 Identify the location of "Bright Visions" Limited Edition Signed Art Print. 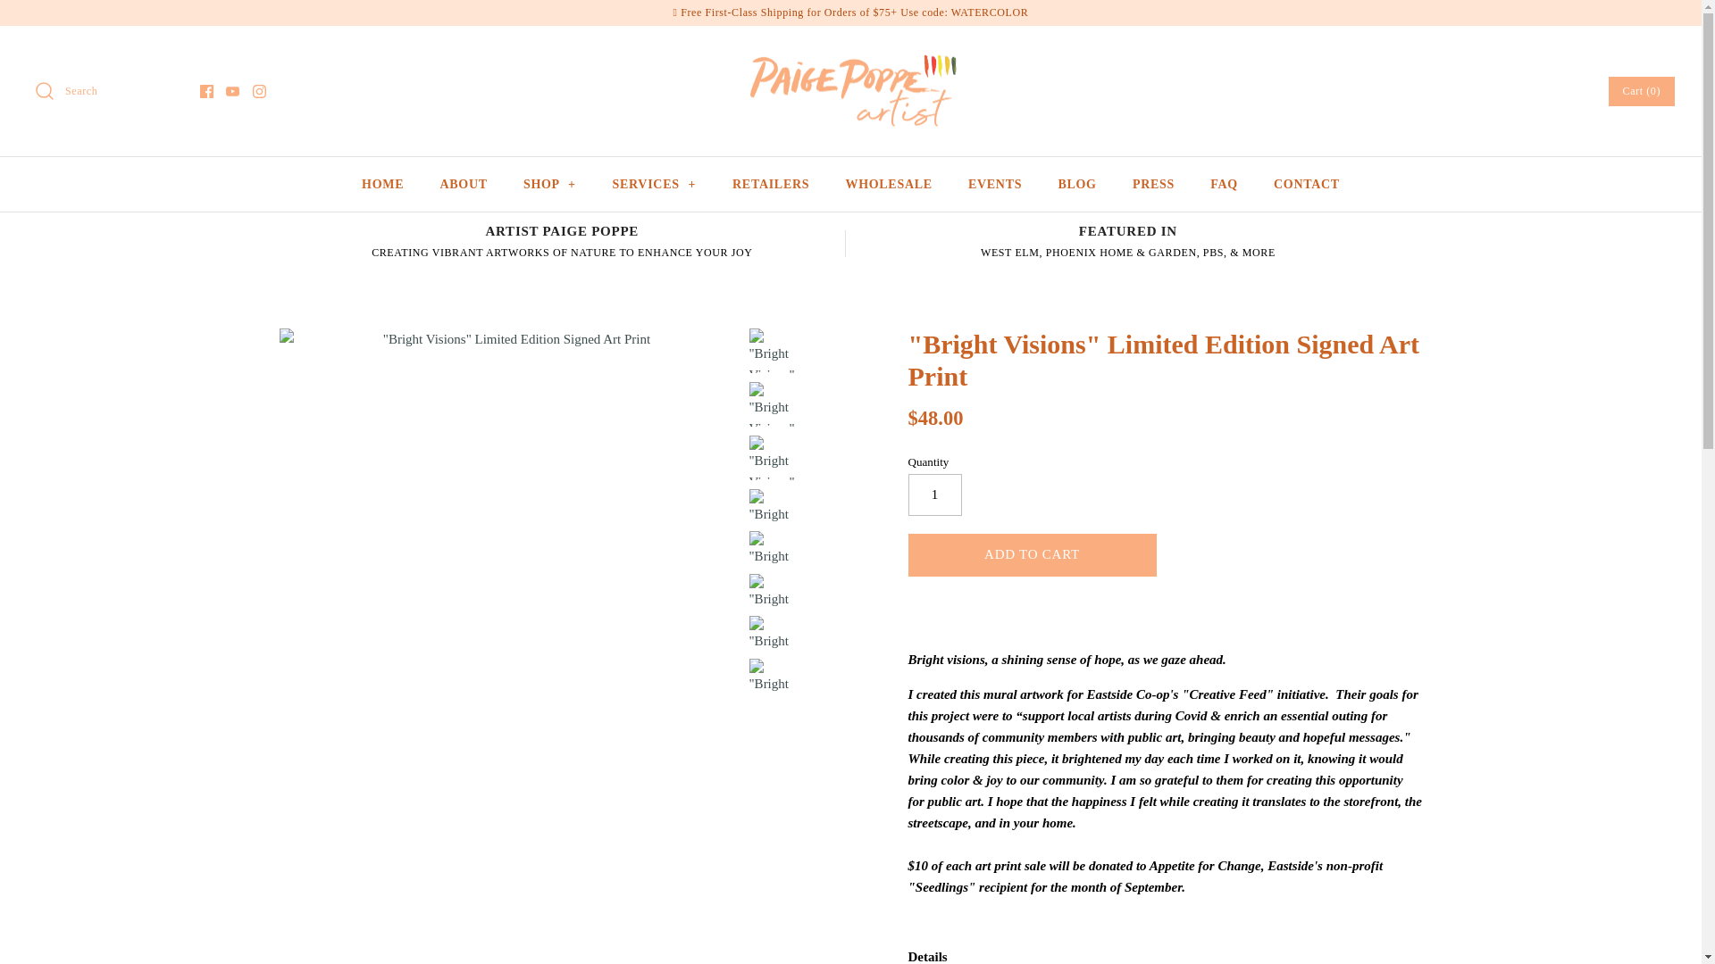
(770, 591).